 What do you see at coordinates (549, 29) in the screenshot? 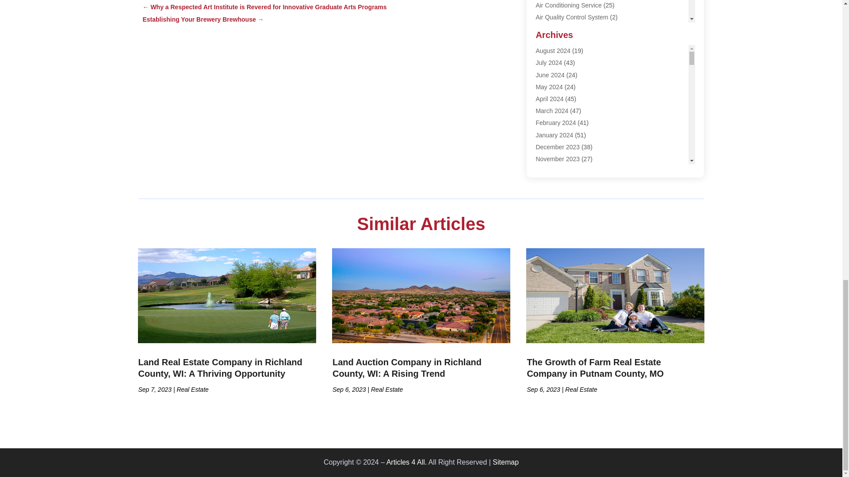
I see `Aluminum` at bounding box center [549, 29].